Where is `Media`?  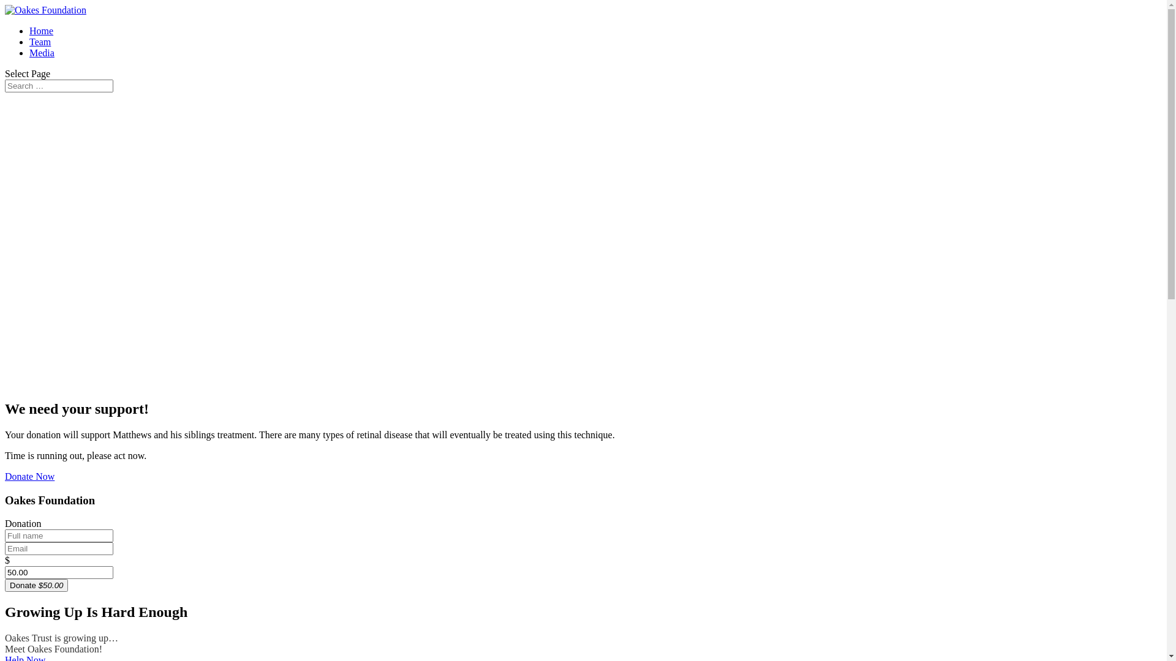 Media is located at coordinates (42, 53).